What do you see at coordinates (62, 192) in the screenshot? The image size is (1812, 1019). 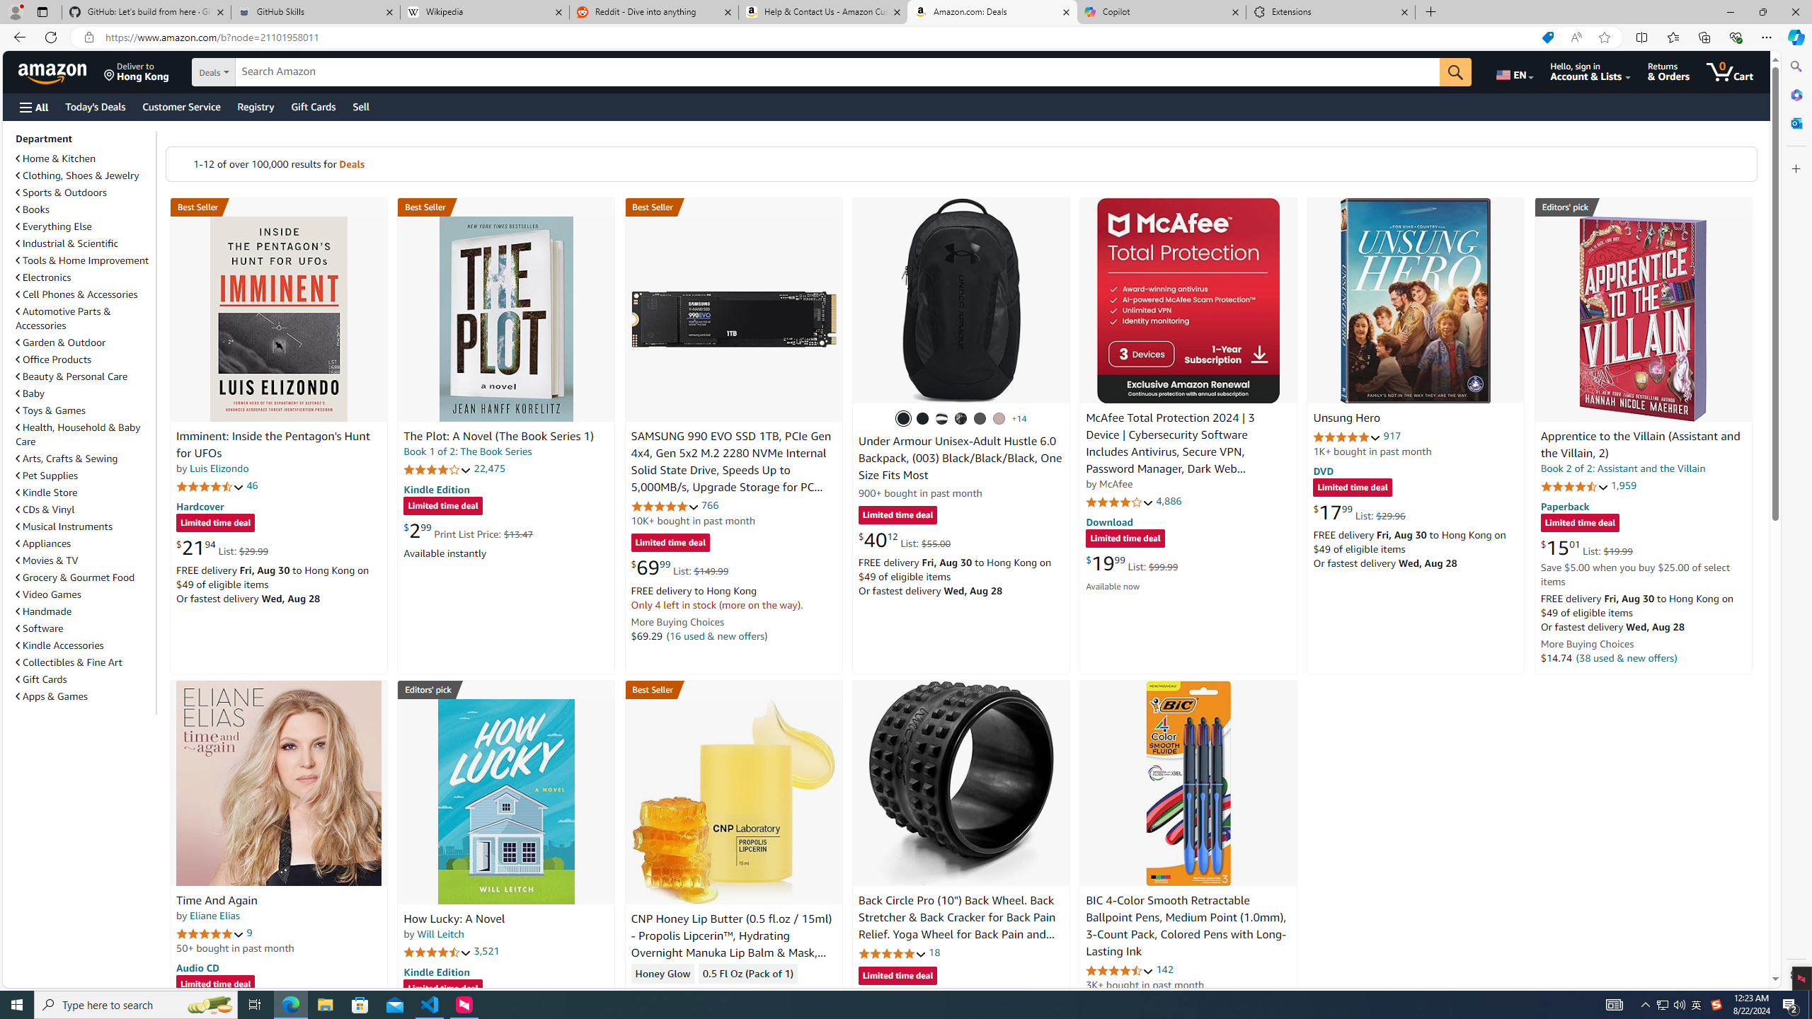 I see `Sports & Outdoors` at bounding box center [62, 192].